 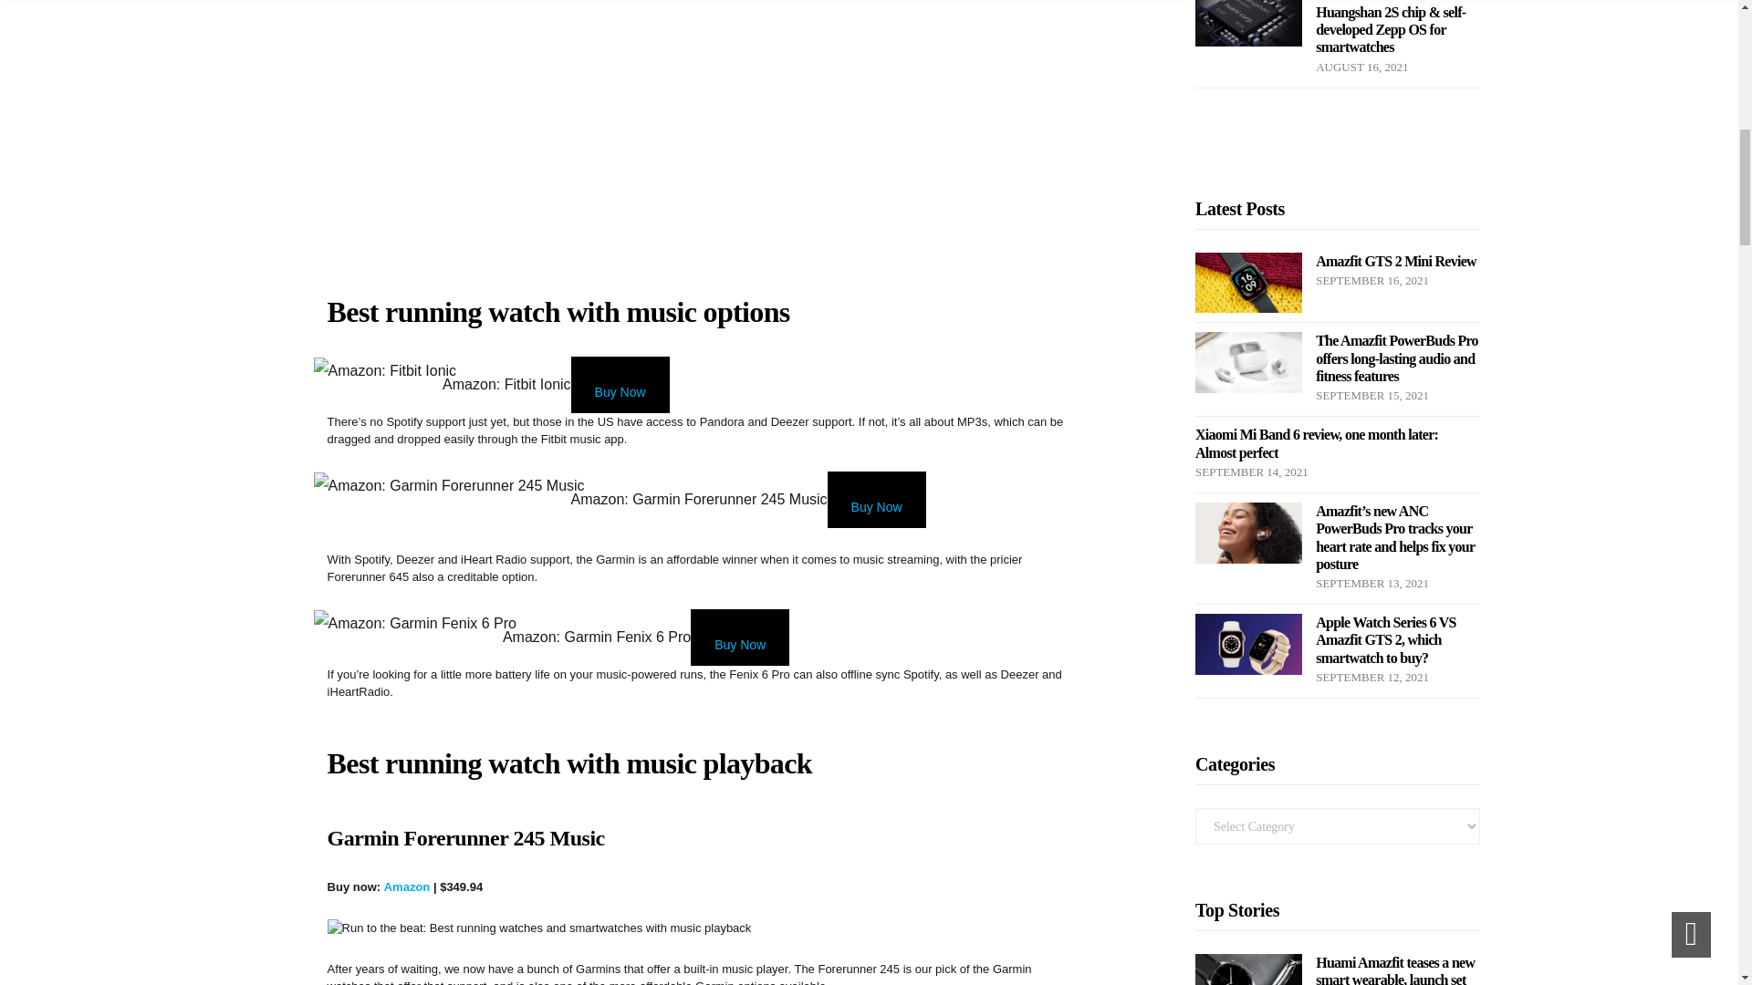 I want to click on Buy Now, so click(x=739, y=638).